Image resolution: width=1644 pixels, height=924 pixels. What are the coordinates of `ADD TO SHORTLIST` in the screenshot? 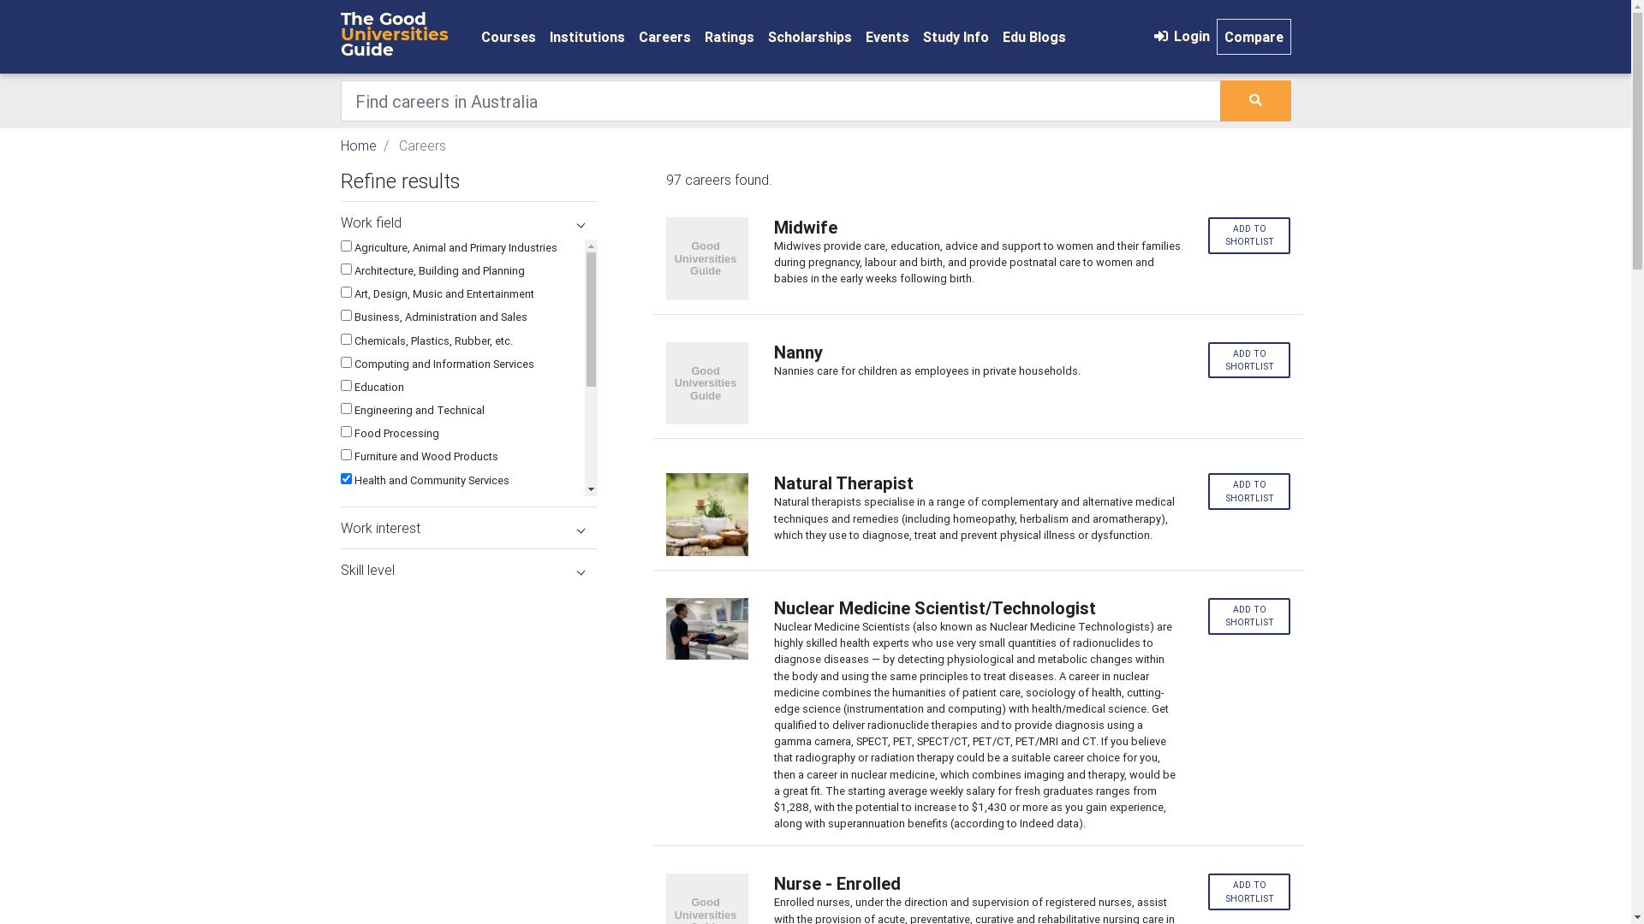 It's located at (1250, 491).